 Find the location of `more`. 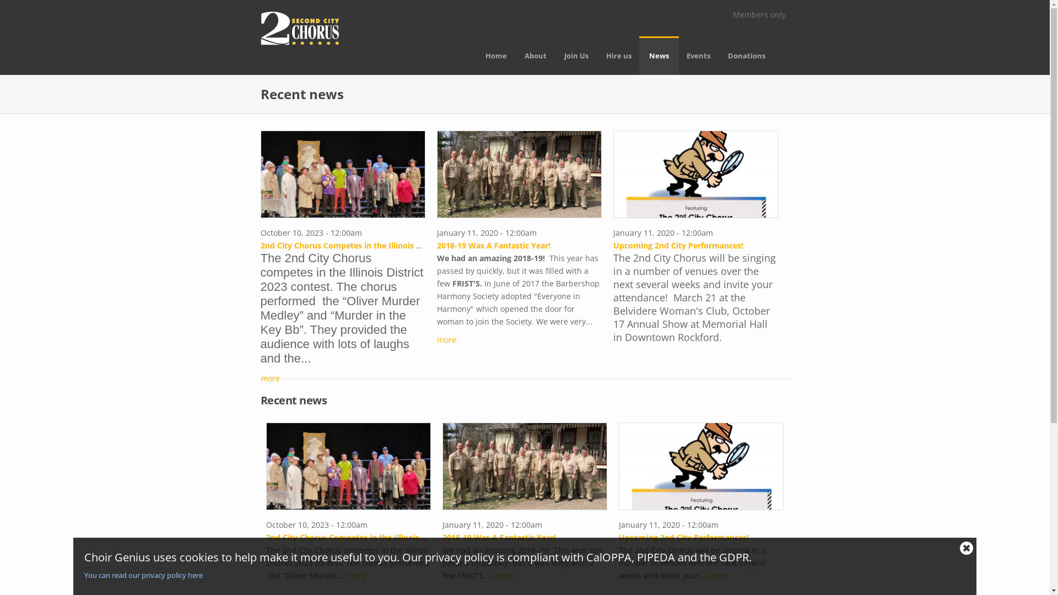

more is located at coordinates (446, 339).